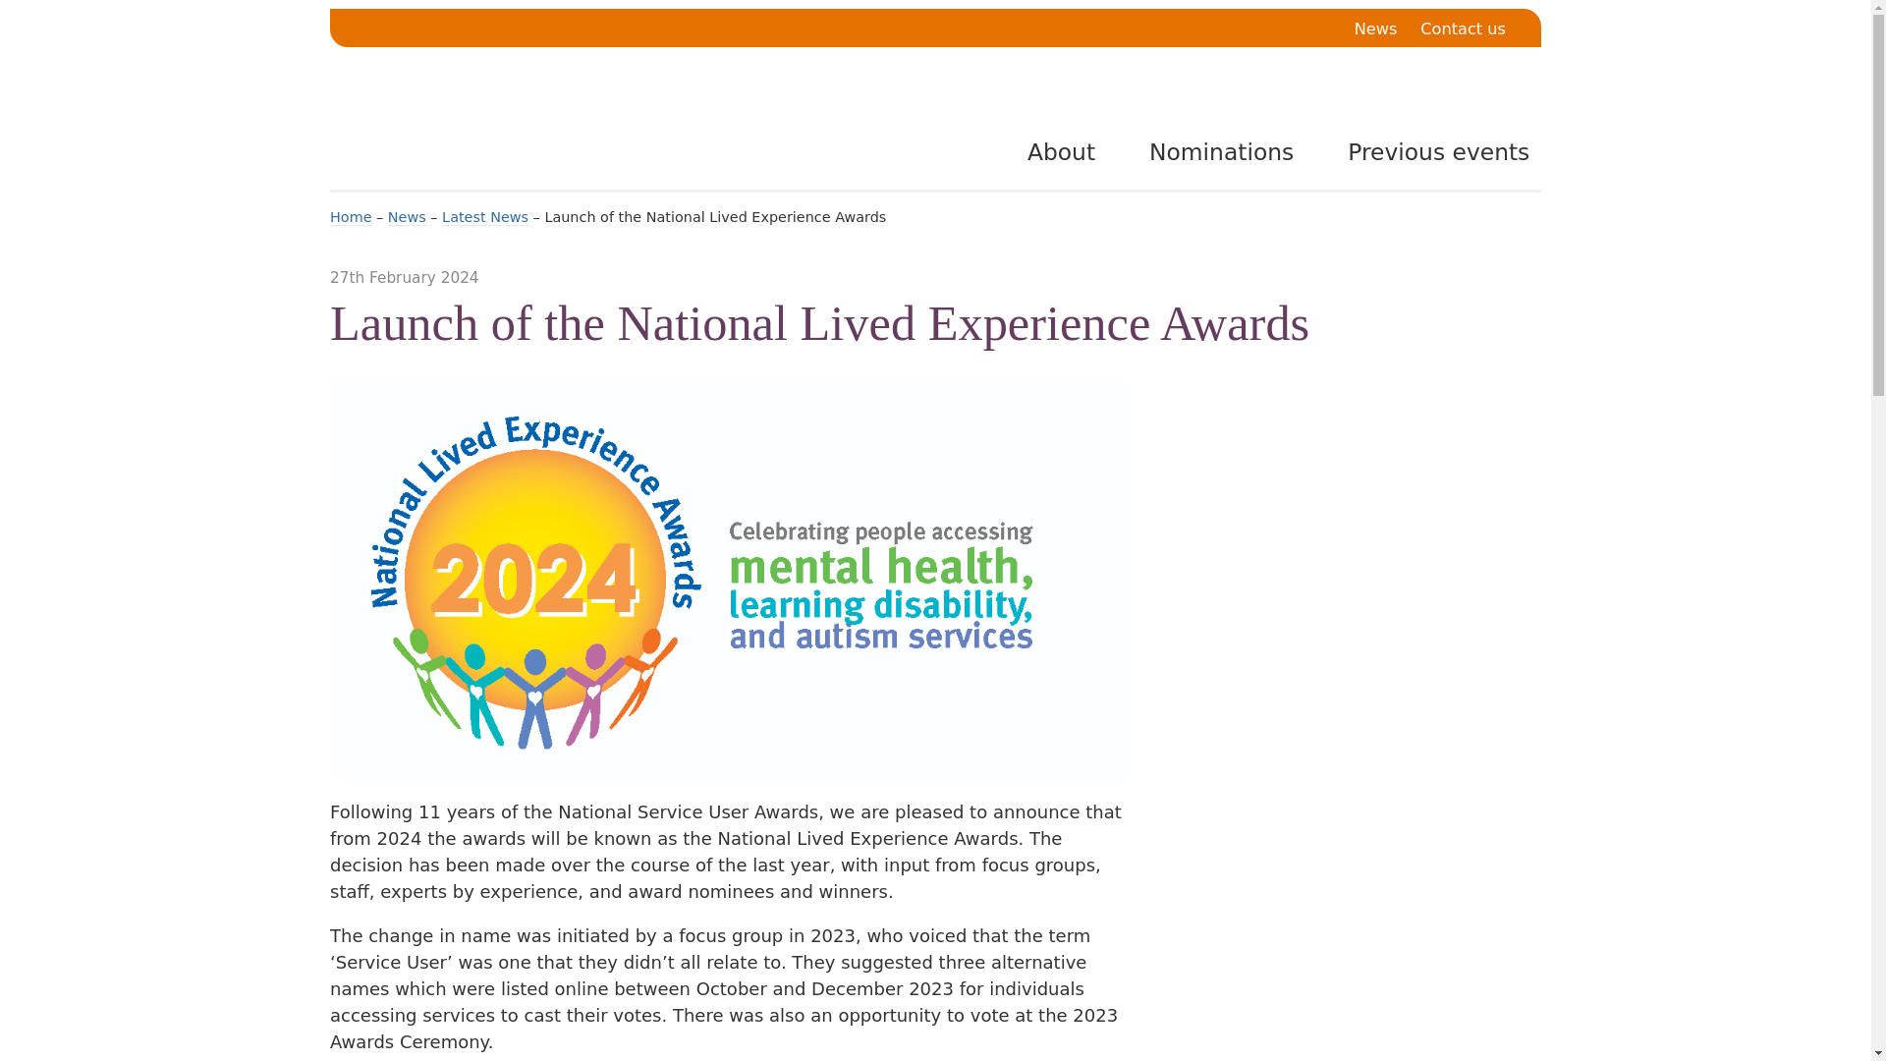 Image resolution: width=1886 pixels, height=1061 pixels. I want to click on News, so click(1375, 29).